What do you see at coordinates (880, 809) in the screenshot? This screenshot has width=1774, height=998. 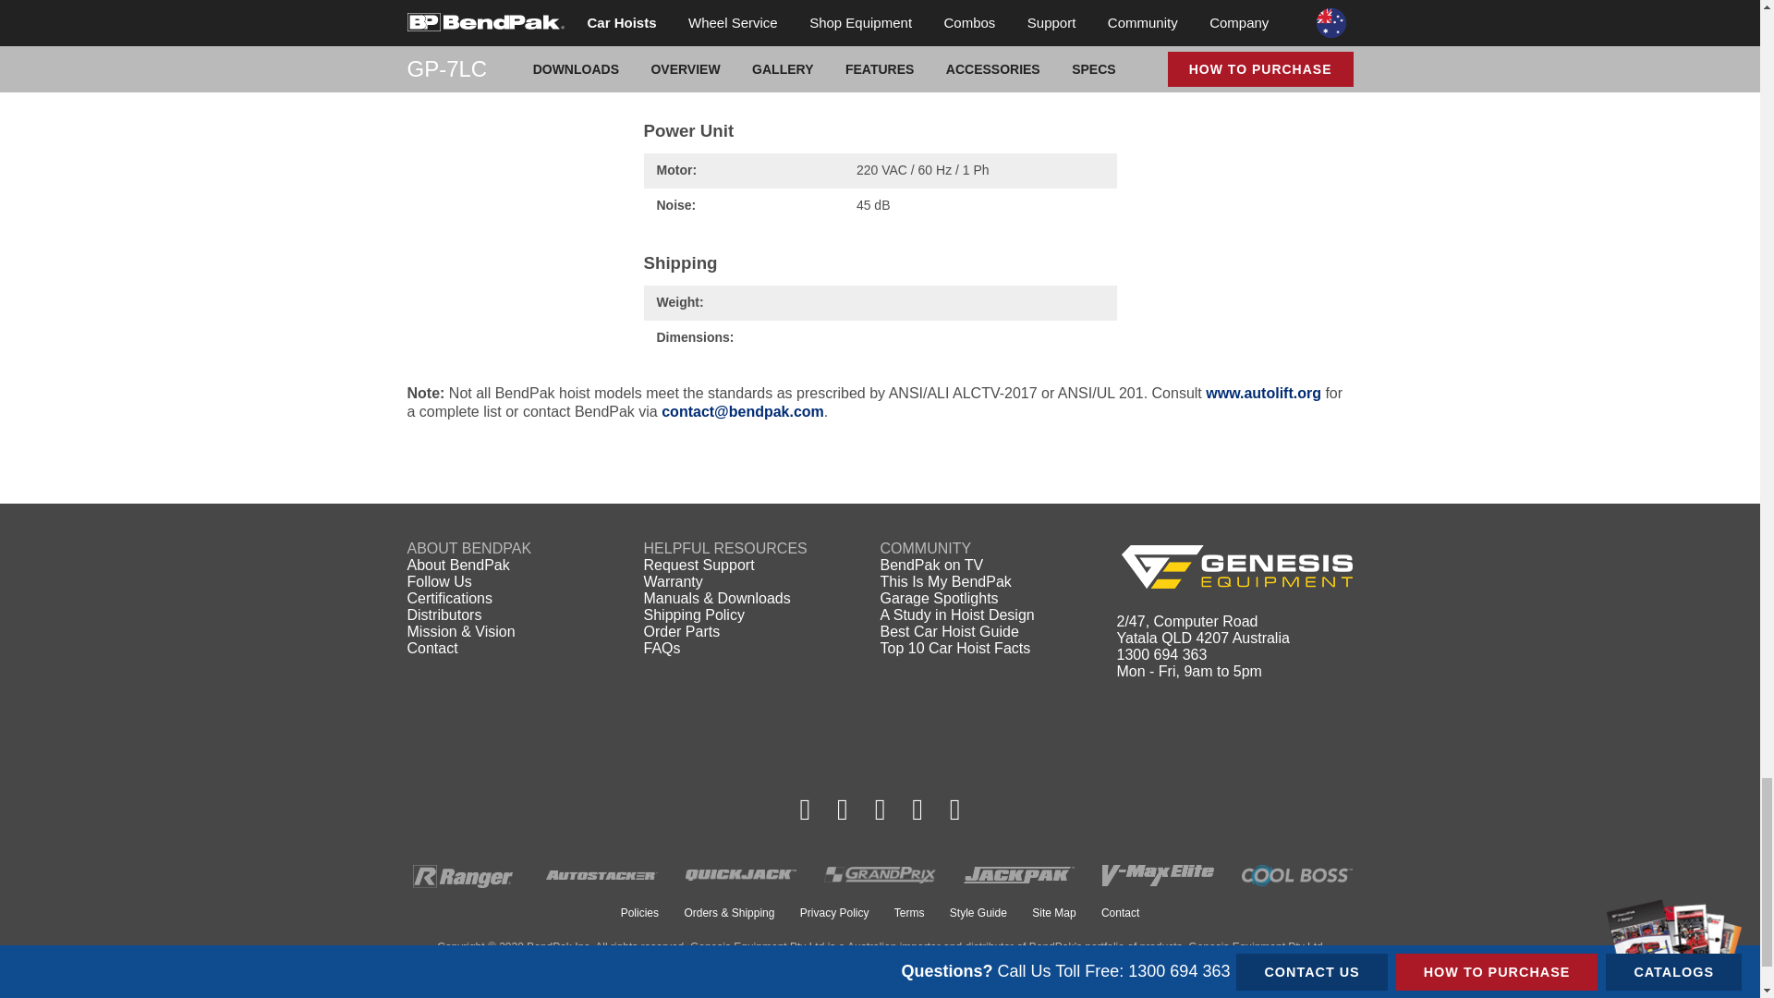 I see `Follow BendPak on Twitter` at bounding box center [880, 809].